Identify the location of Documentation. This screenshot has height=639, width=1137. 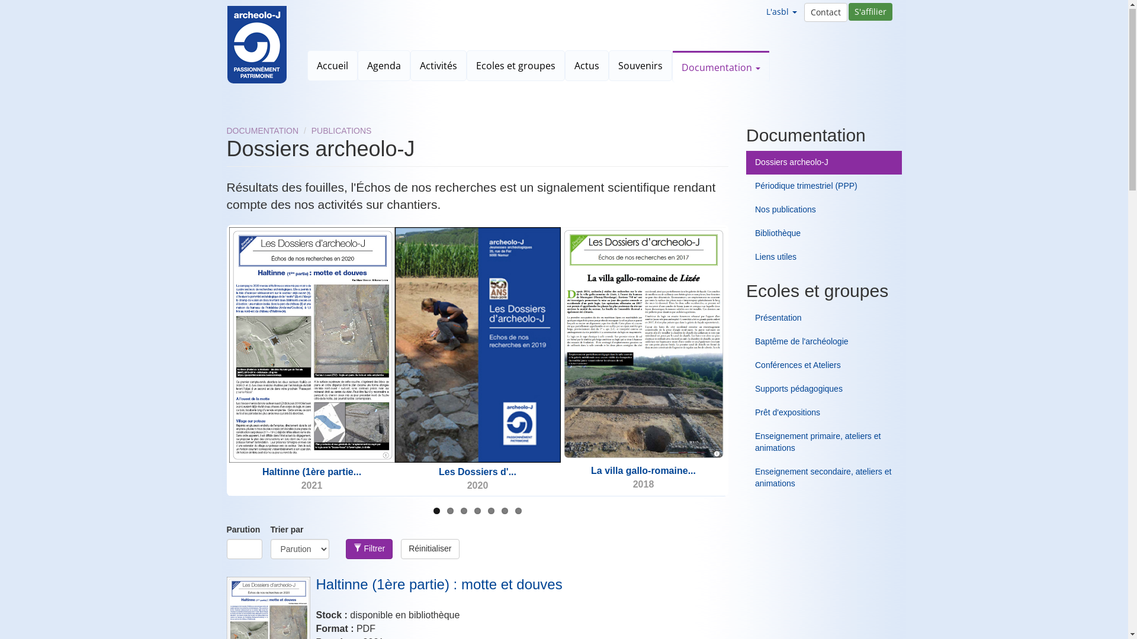
(721, 67).